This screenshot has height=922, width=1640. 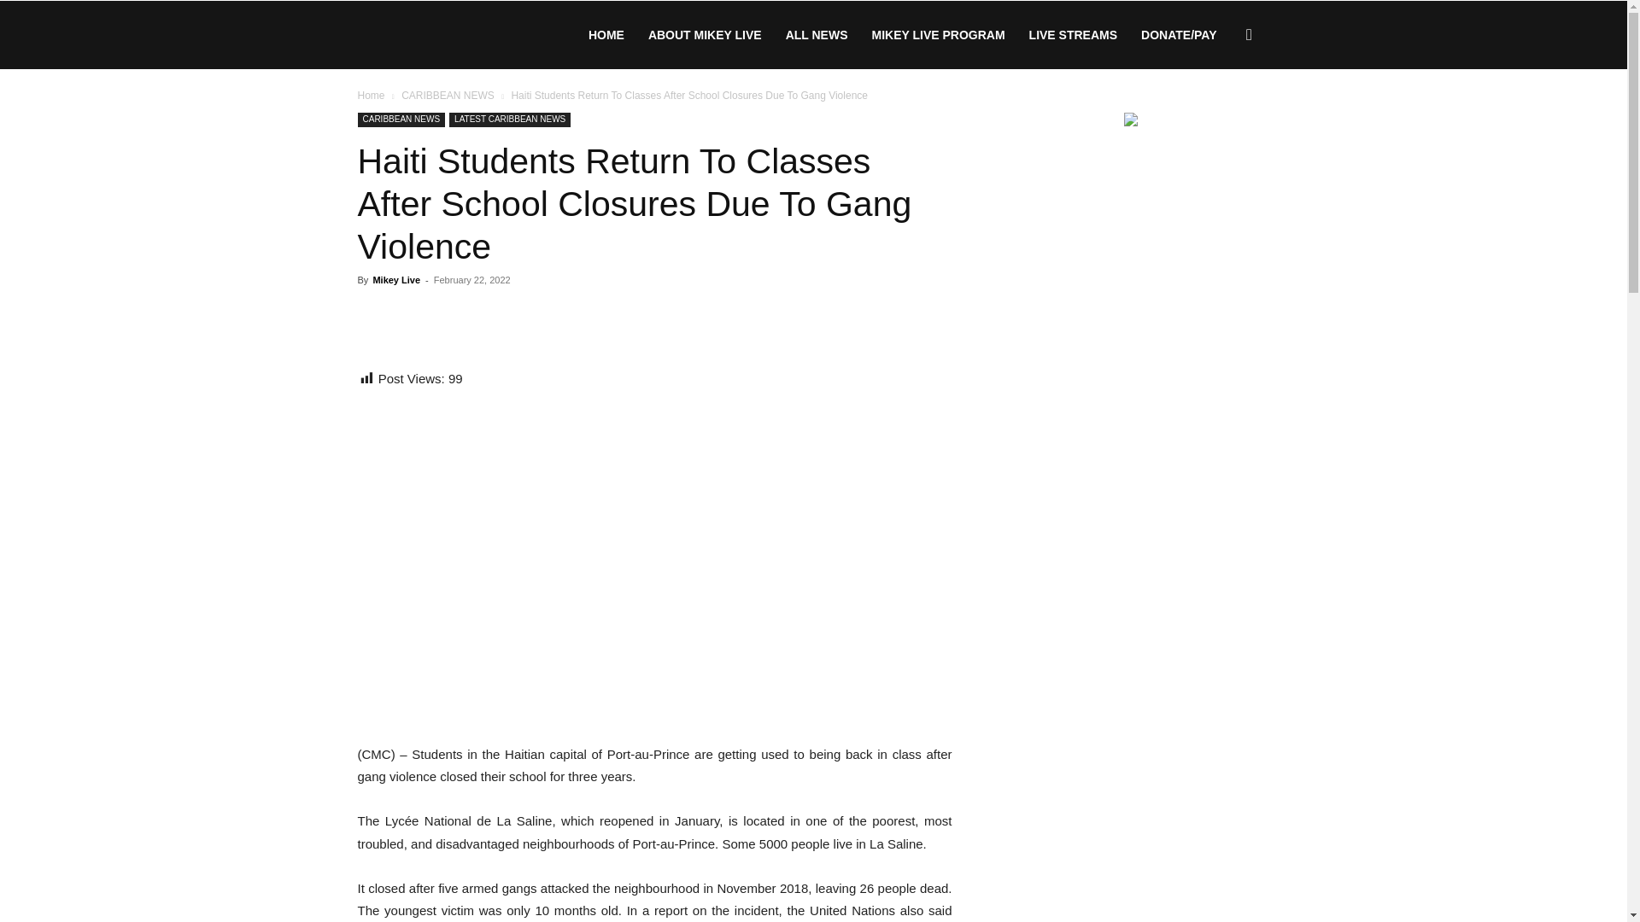 What do you see at coordinates (1221, 116) in the screenshot?
I see `Search` at bounding box center [1221, 116].